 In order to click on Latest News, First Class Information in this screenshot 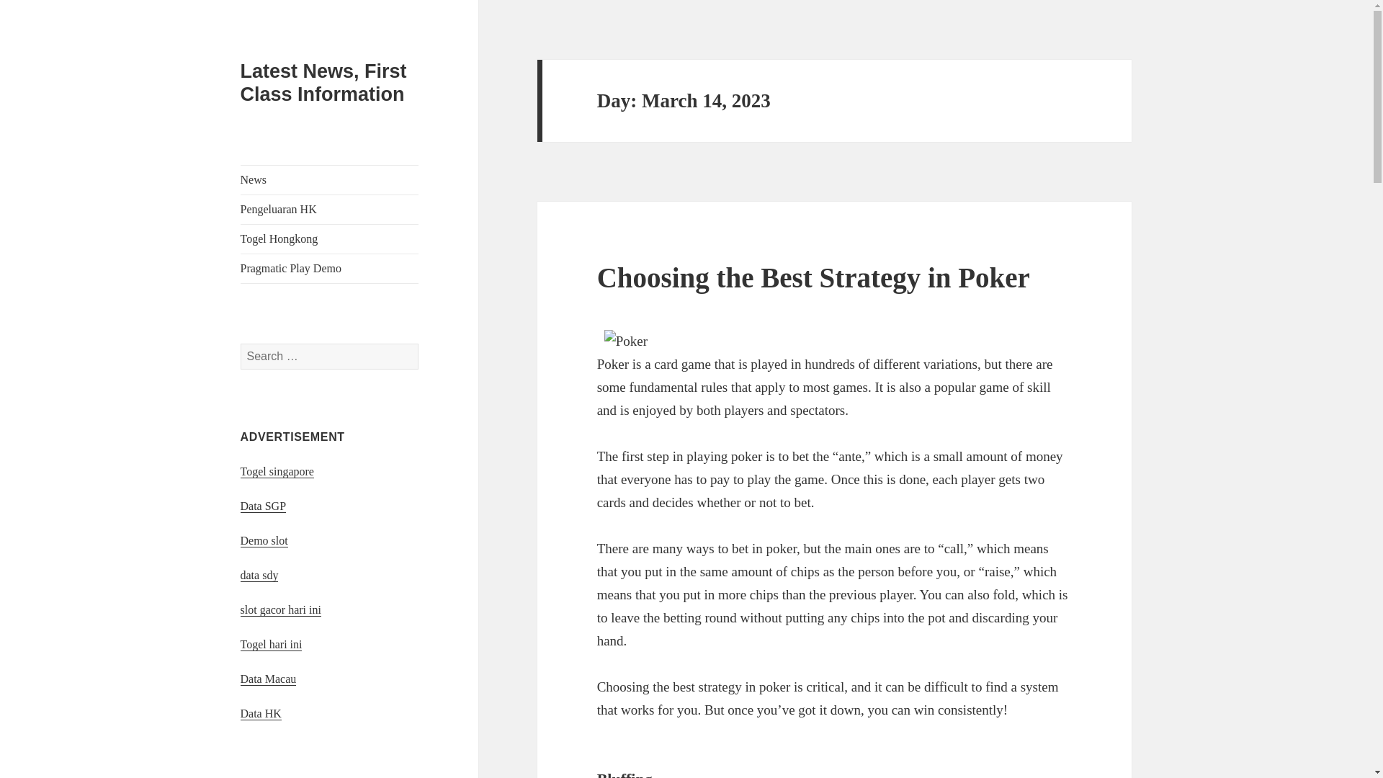, I will do `click(323, 82)`.